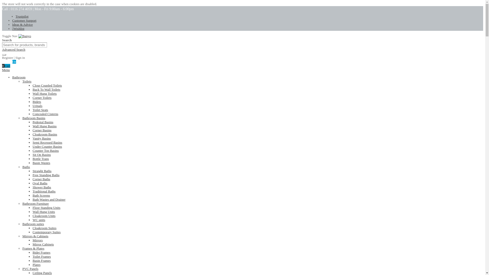 Image resolution: width=489 pixels, height=275 pixels. What do you see at coordinates (45, 134) in the screenshot?
I see `Cloakroom Basins` at bounding box center [45, 134].